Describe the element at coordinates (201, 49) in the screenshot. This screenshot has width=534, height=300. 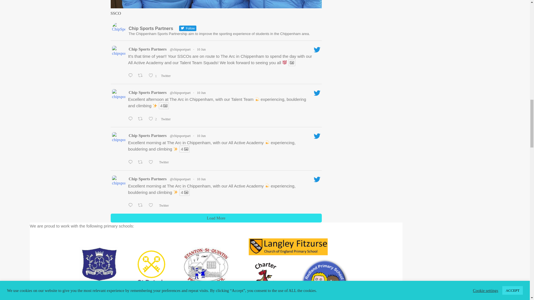
I see `10 Jun` at that location.